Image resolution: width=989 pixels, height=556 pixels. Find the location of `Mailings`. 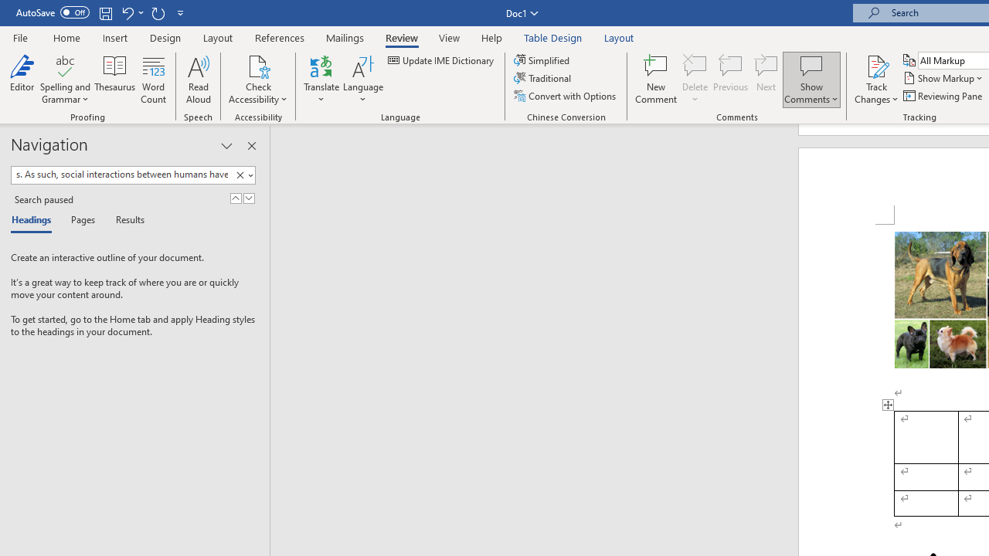

Mailings is located at coordinates (345, 37).